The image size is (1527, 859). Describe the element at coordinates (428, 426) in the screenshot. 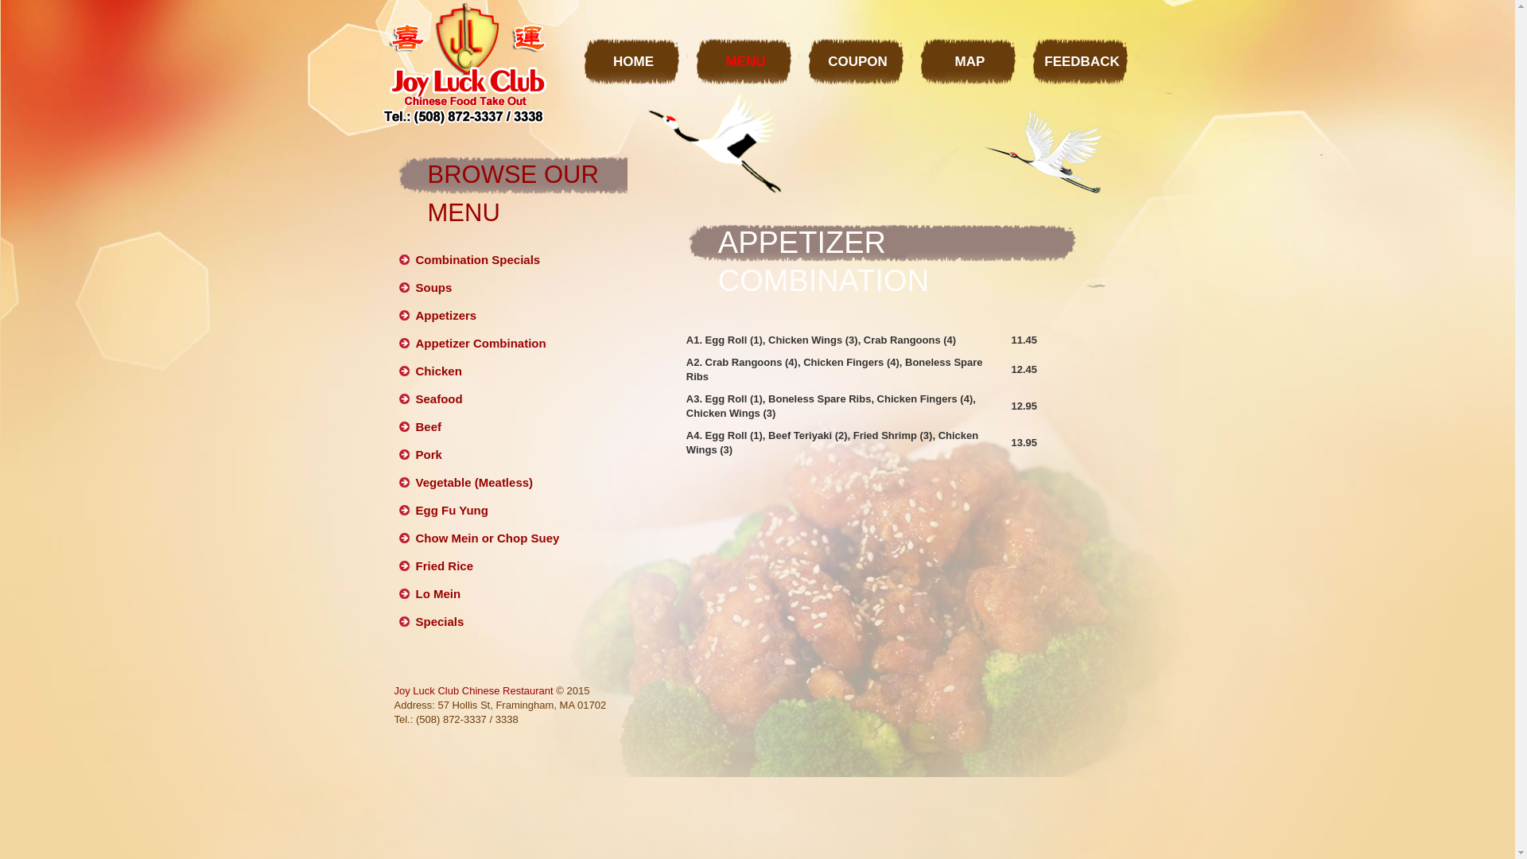

I see `Beef` at that location.